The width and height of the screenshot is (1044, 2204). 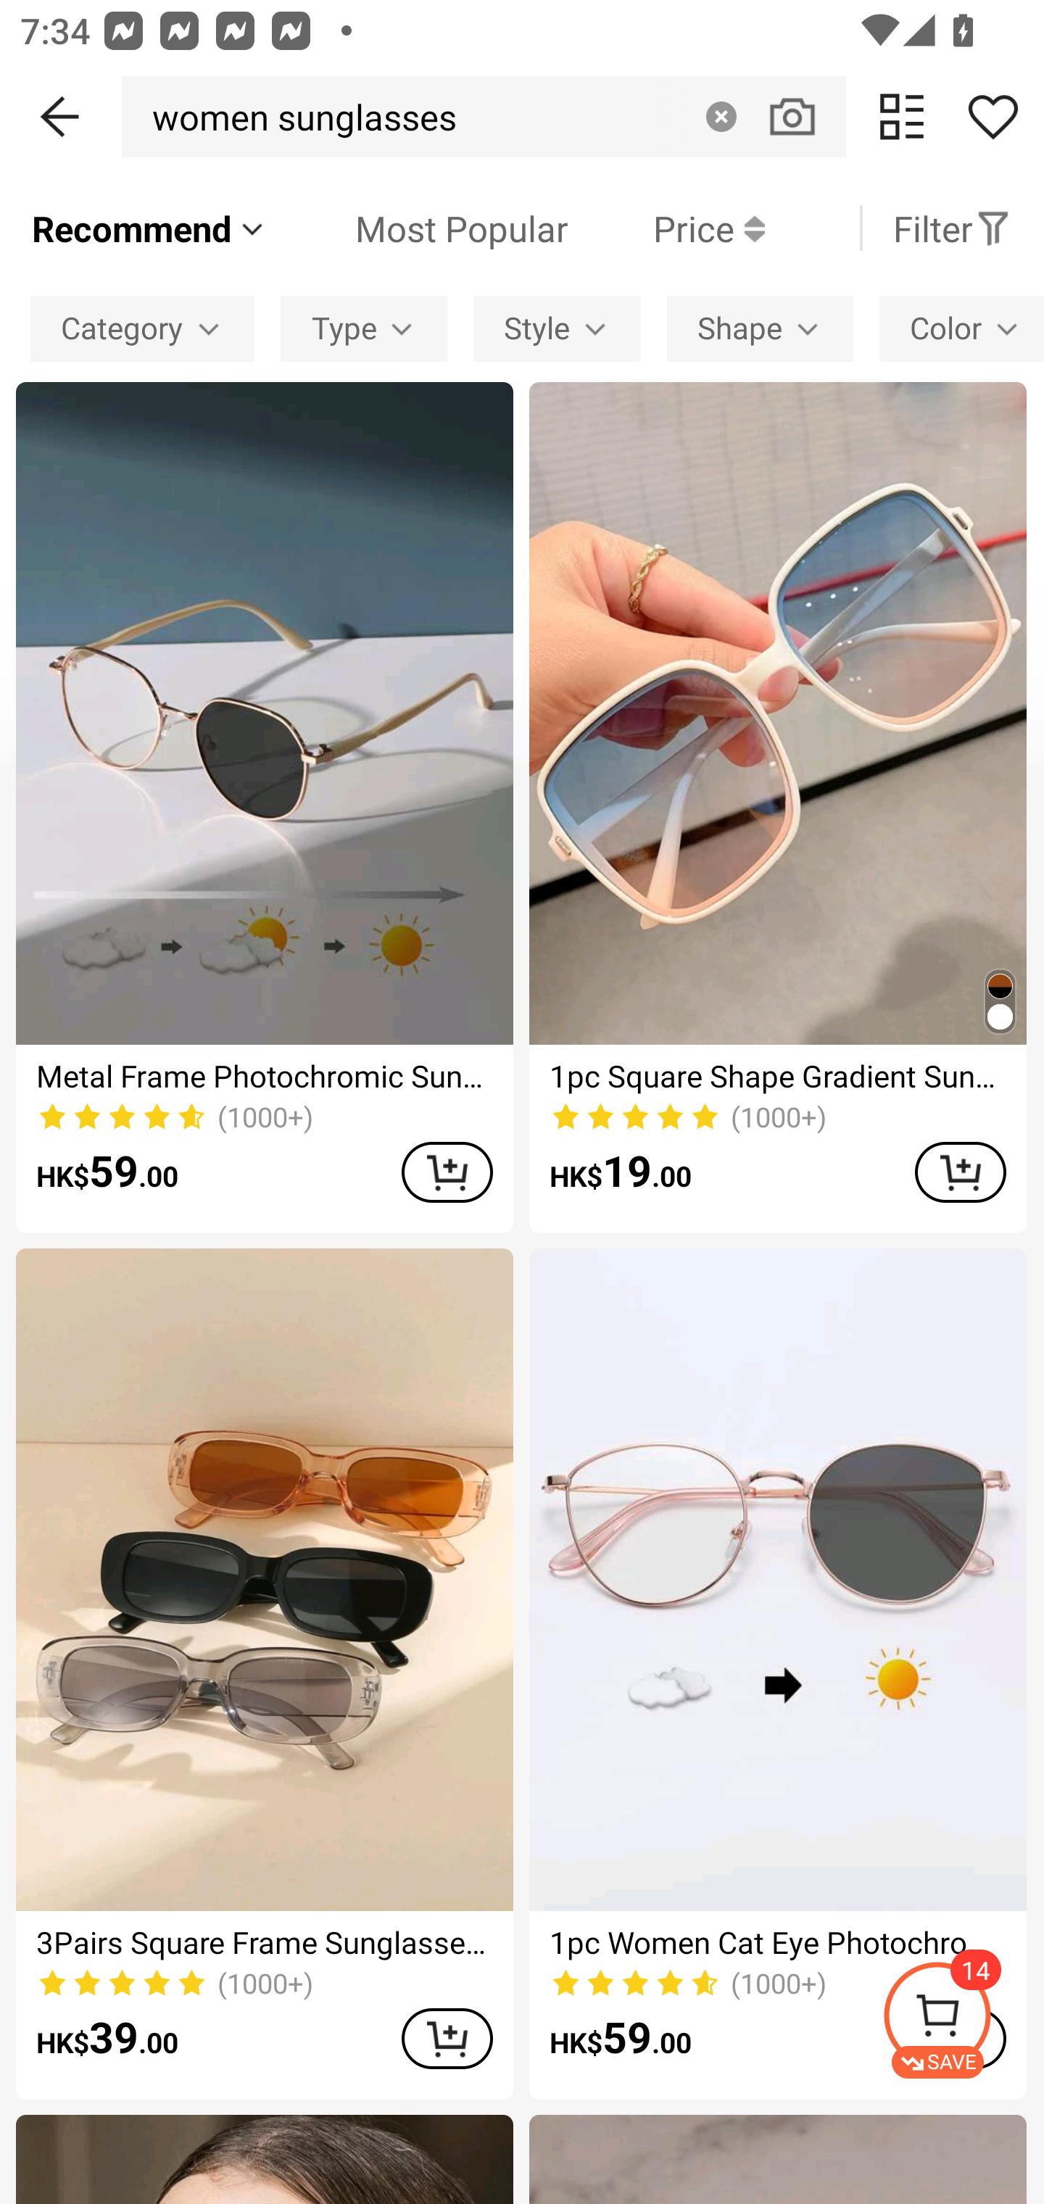 What do you see at coordinates (484, 116) in the screenshot?
I see `women sunglasses Clear` at bounding box center [484, 116].